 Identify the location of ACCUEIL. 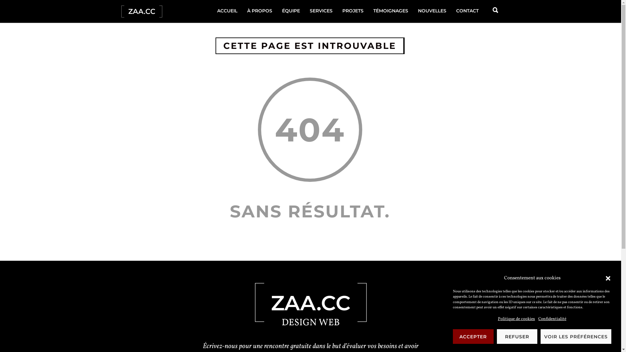
(227, 11).